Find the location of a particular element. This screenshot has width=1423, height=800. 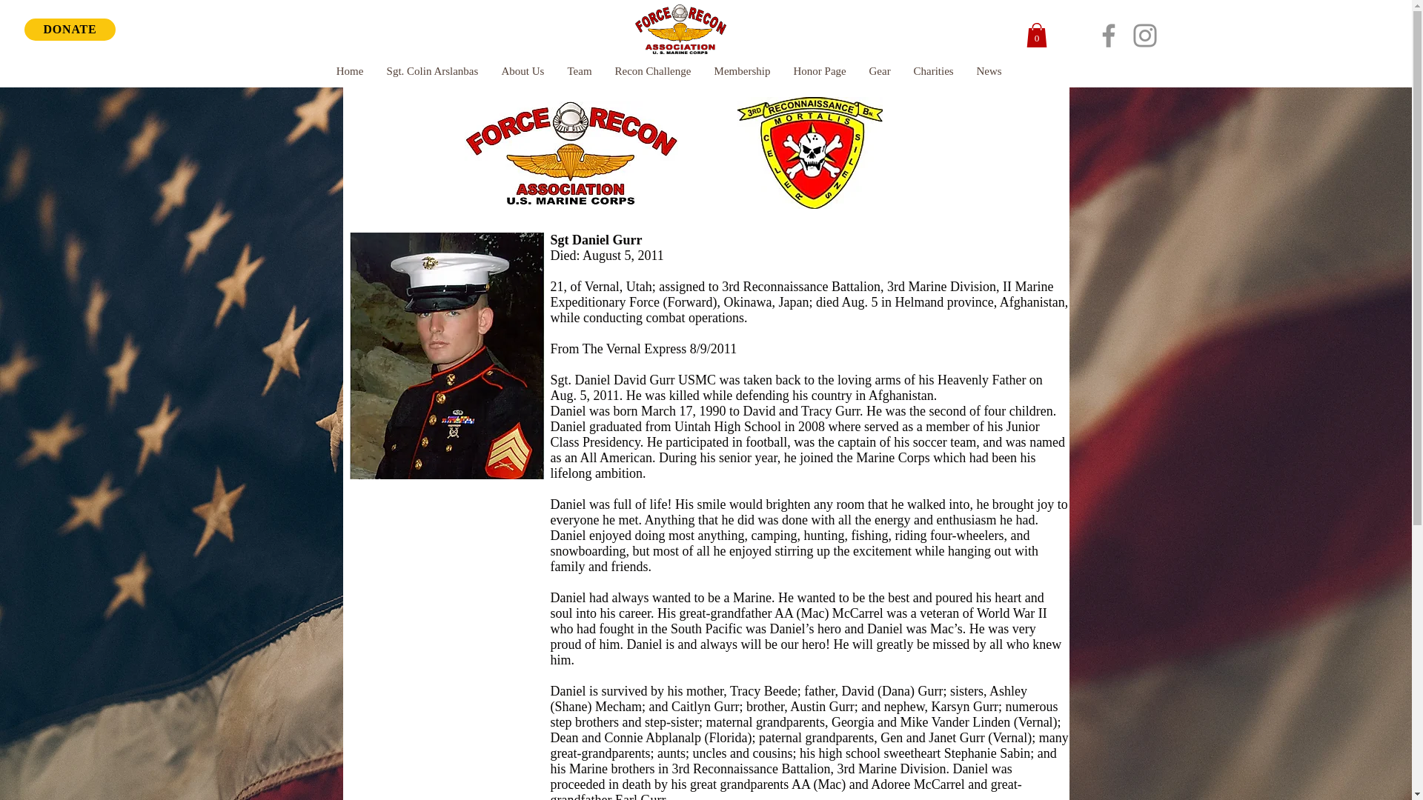

DONATE is located at coordinates (70, 30).